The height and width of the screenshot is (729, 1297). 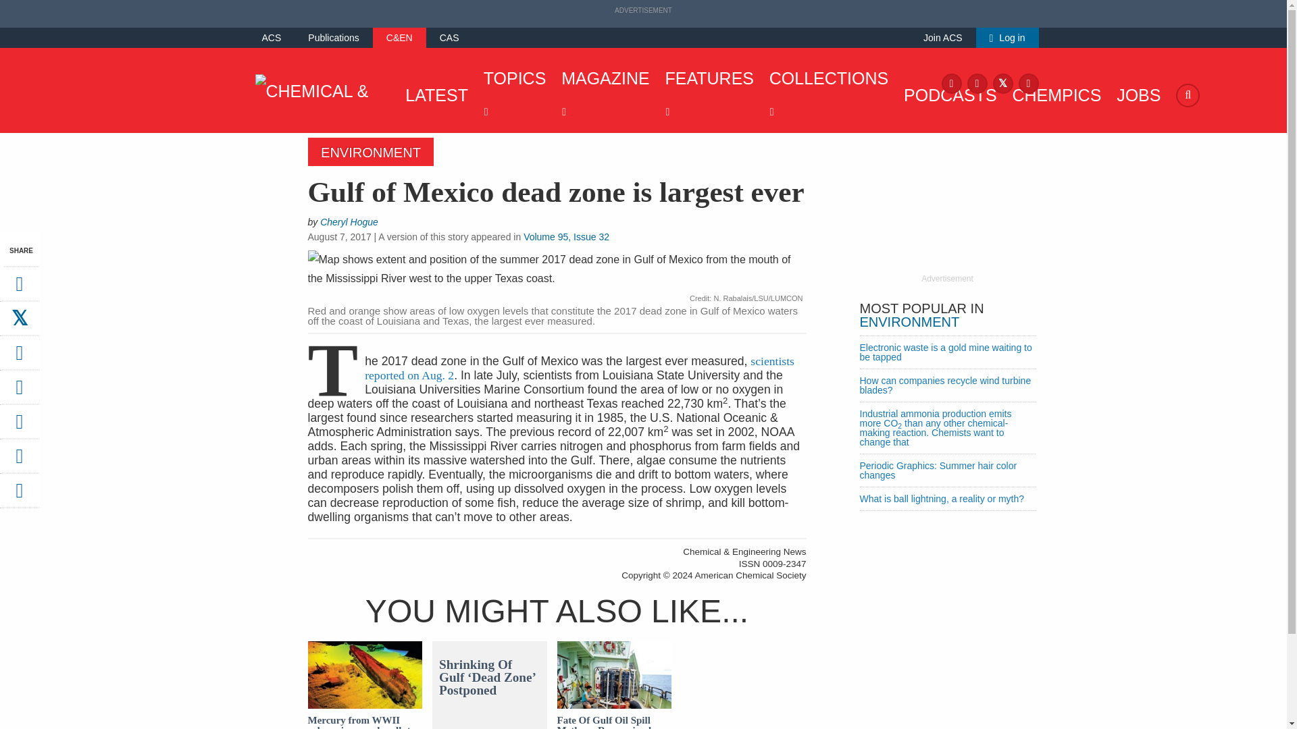 I want to click on Facebook, so click(x=951, y=82).